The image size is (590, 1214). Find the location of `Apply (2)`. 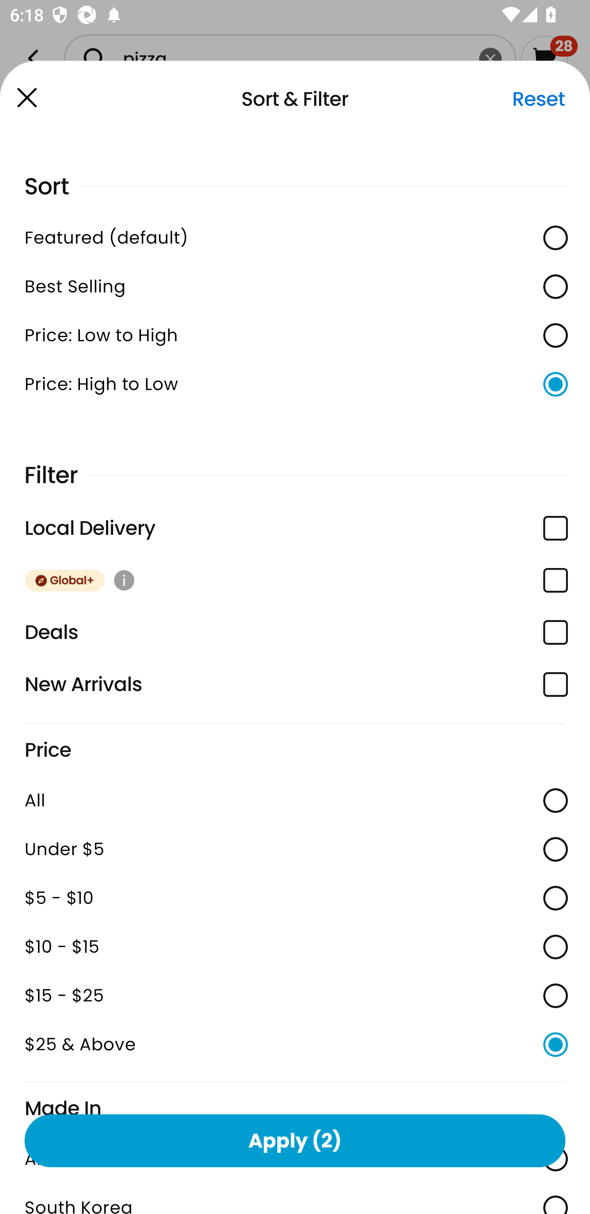

Apply (2) is located at coordinates (295, 1140).